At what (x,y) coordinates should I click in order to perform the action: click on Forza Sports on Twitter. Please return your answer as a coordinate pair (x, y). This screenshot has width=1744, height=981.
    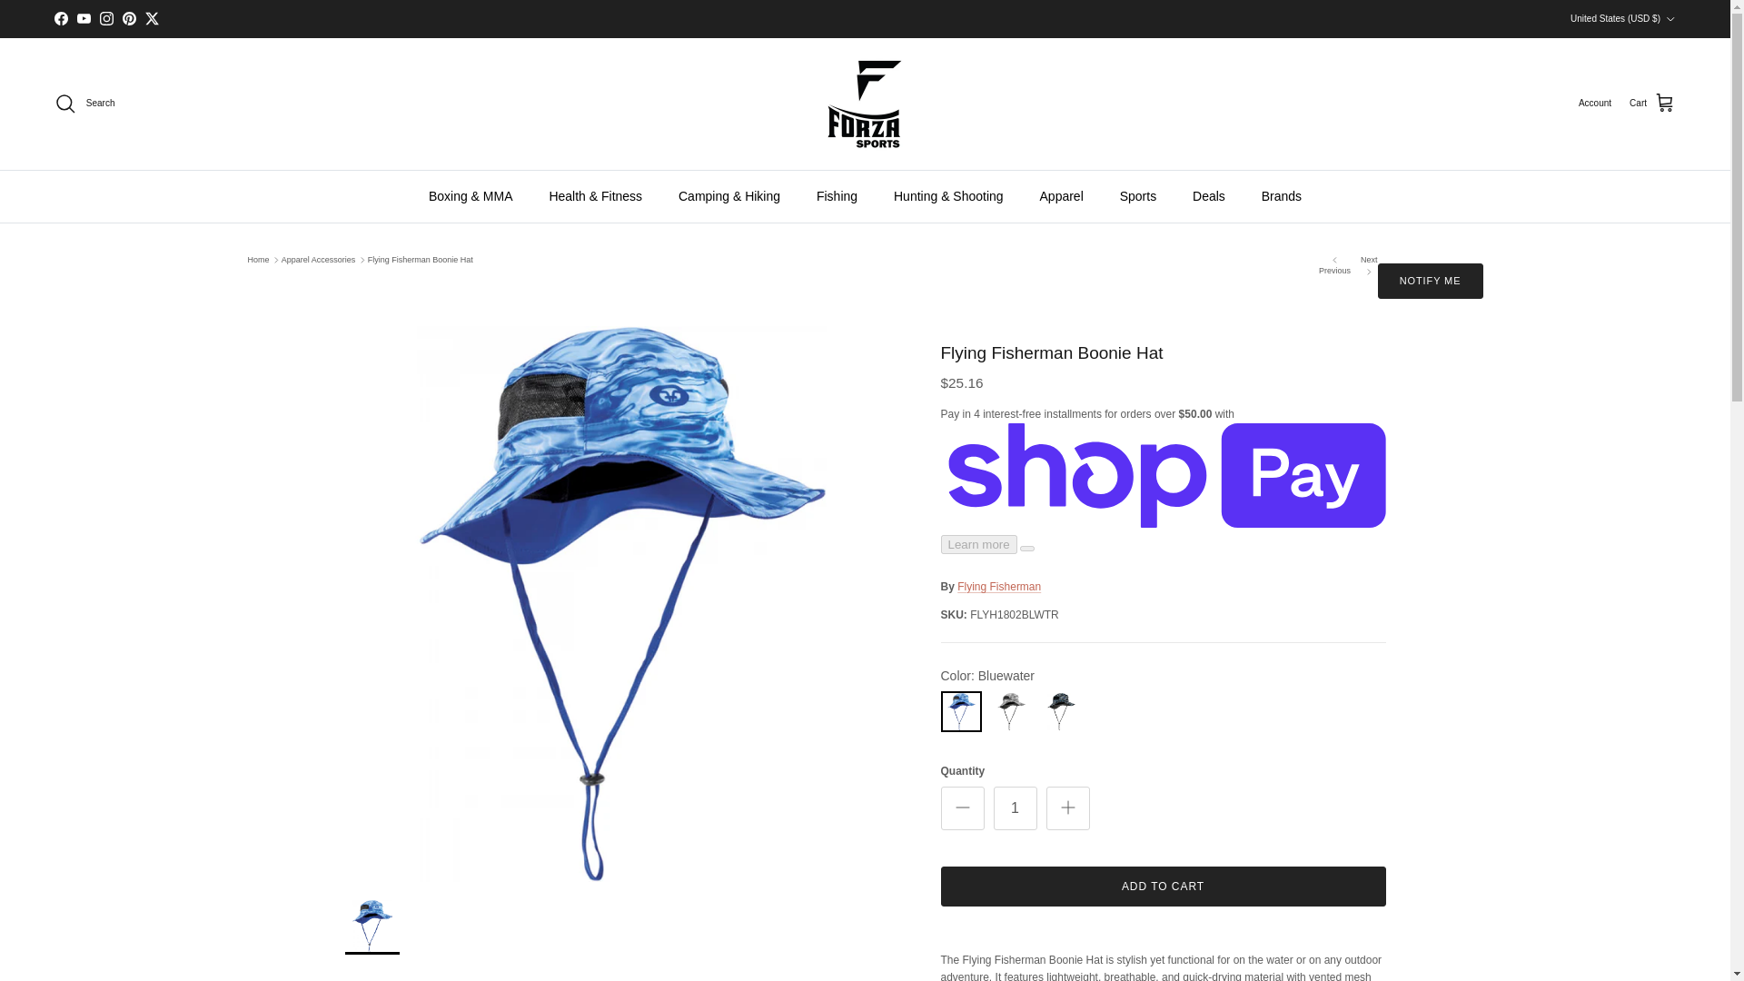
    Looking at the image, I should click on (151, 18).